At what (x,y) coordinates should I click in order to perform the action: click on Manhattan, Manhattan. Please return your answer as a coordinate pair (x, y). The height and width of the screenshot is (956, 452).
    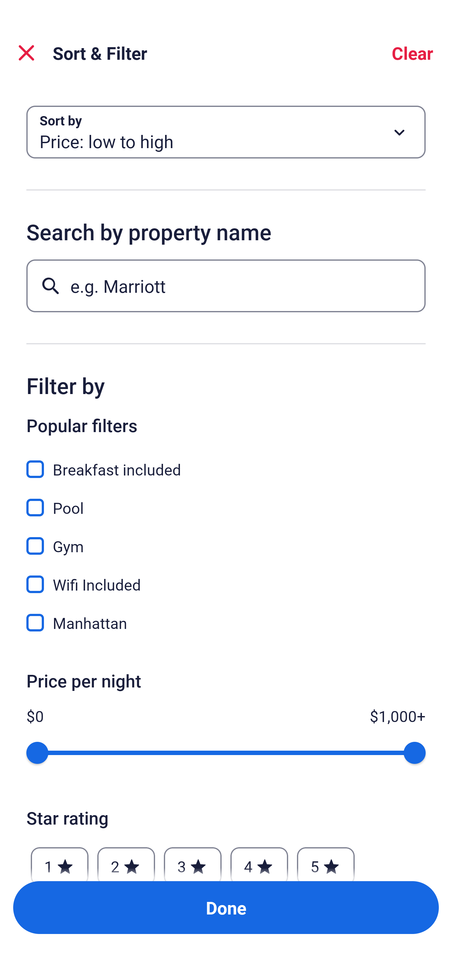
    Looking at the image, I should click on (226, 623).